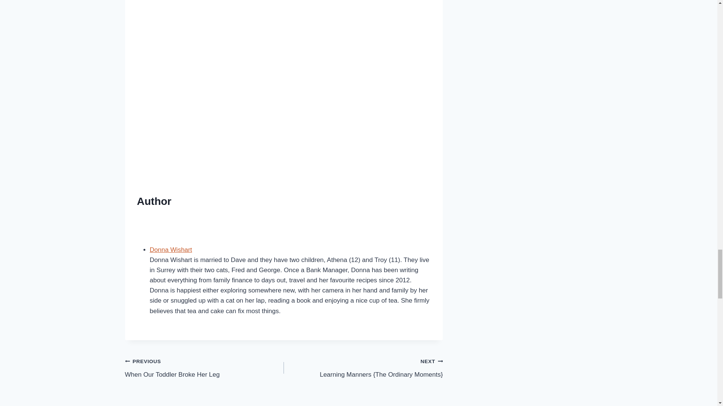  Describe the element at coordinates (204, 368) in the screenshot. I see `Donna Wishart` at that location.